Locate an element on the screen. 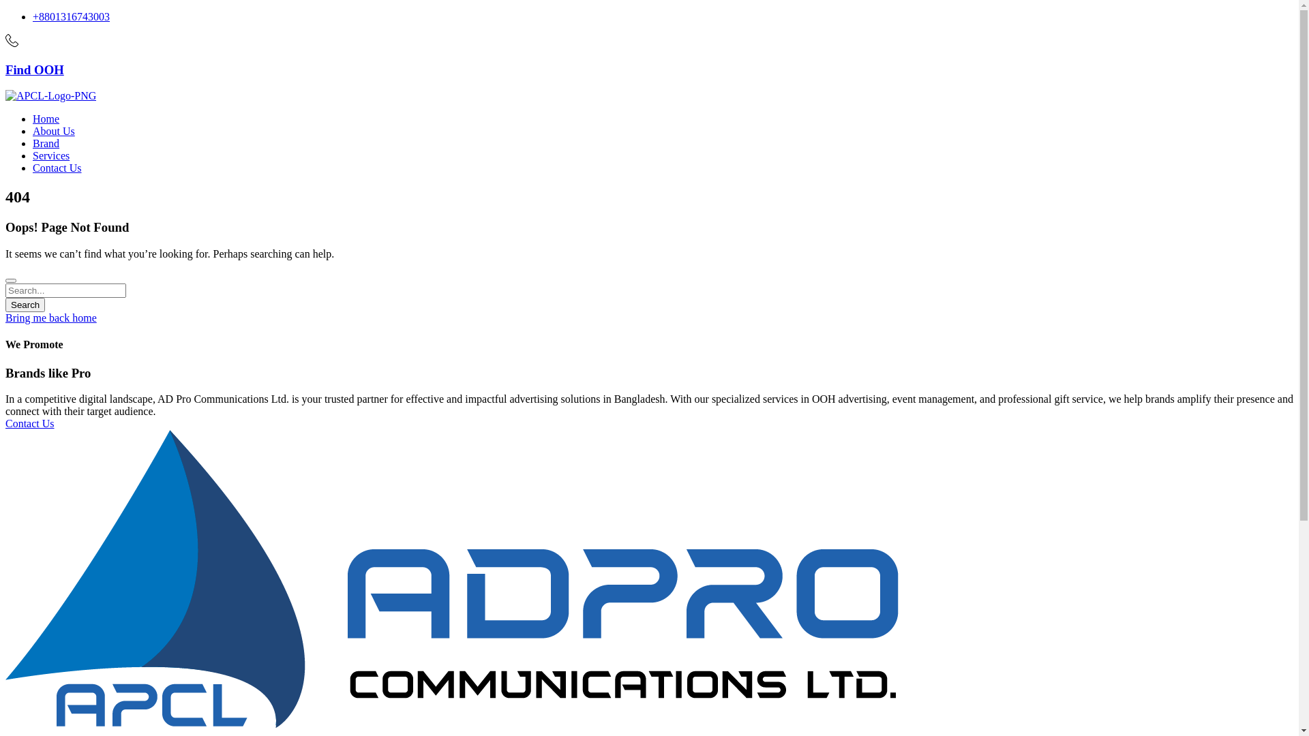 The height and width of the screenshot is (736, 1309). Find OOH is located at coordinates (35, 70).